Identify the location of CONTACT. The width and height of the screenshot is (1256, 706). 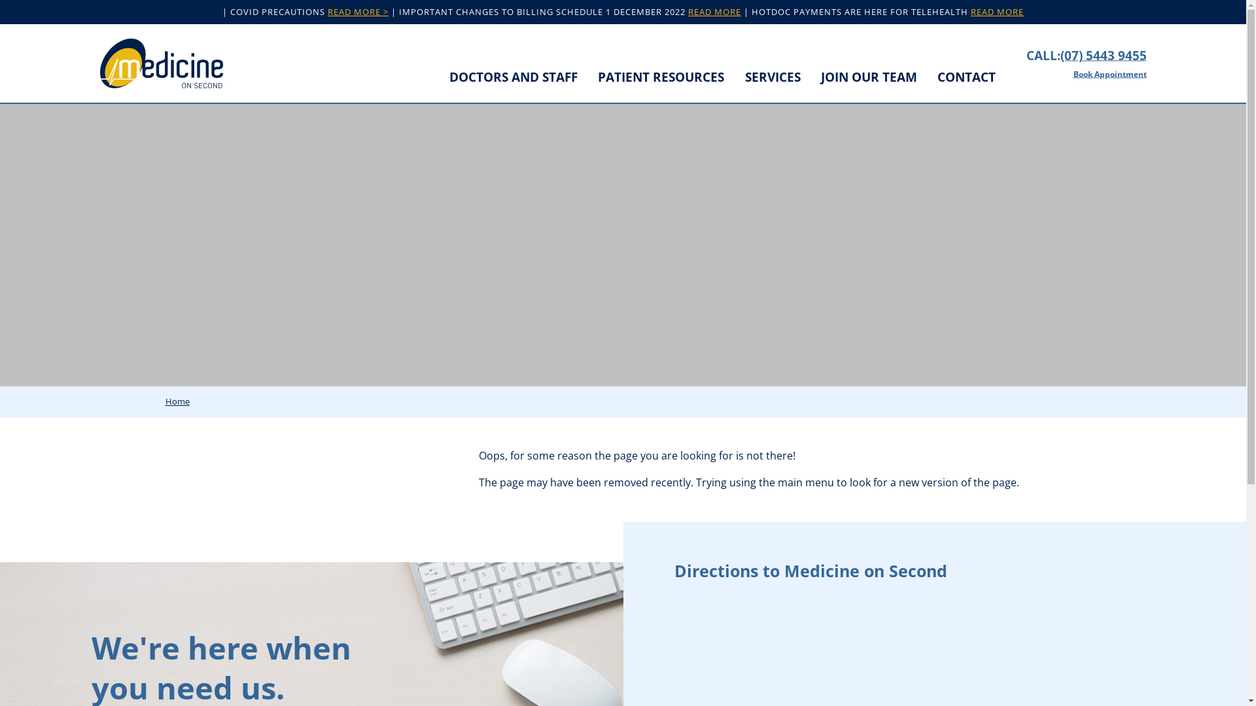
(967, 78).